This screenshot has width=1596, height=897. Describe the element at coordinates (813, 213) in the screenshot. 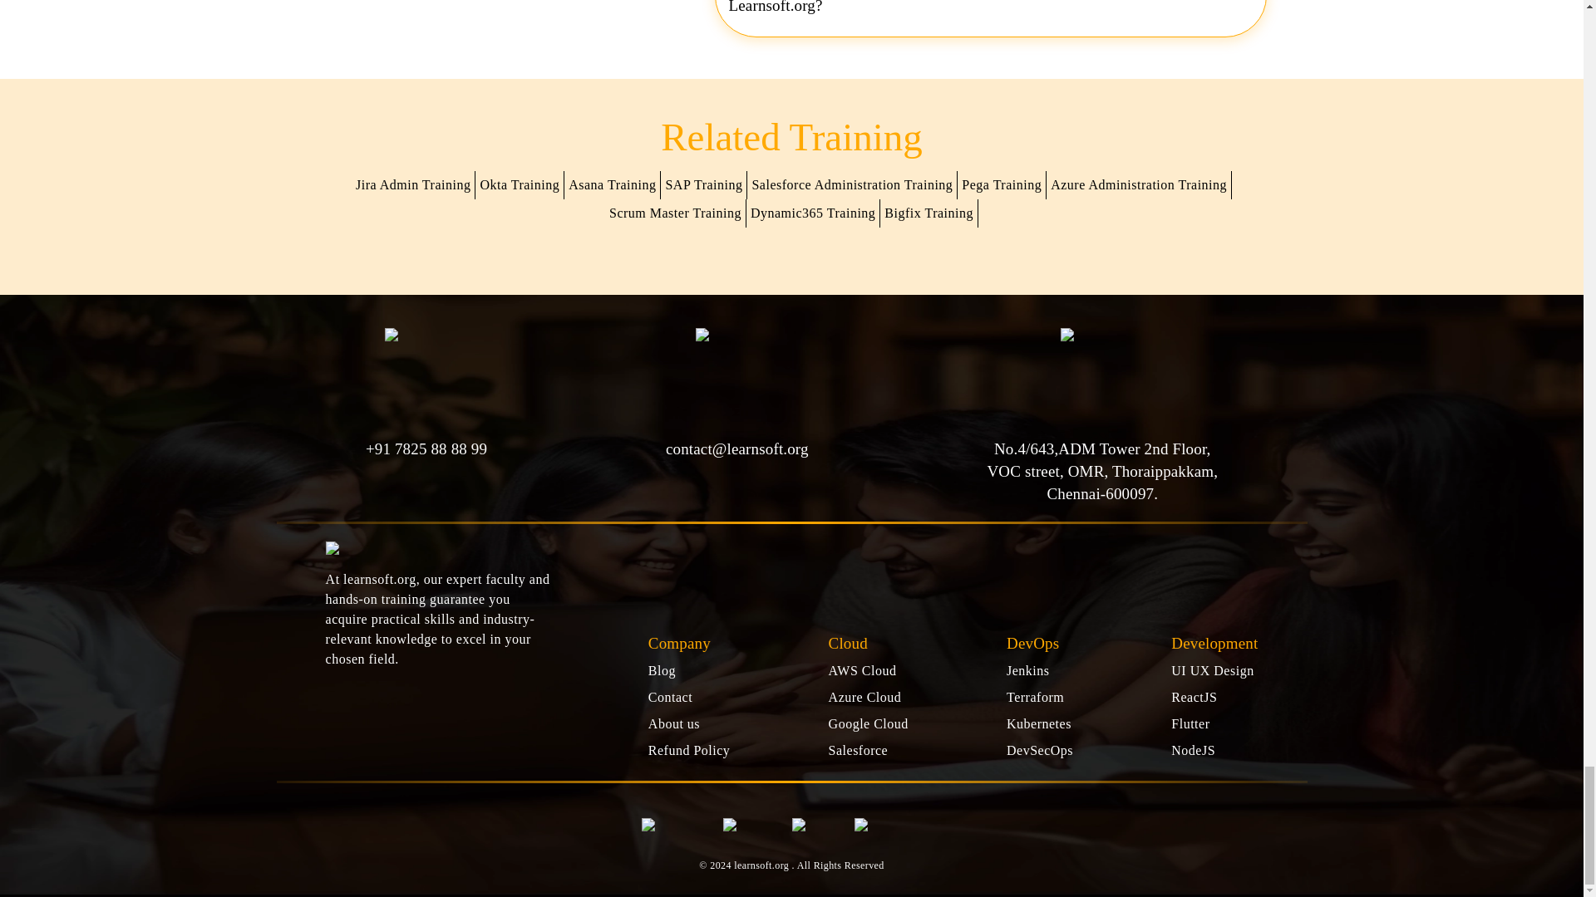

I see `Dynamic365 Training` at that location.